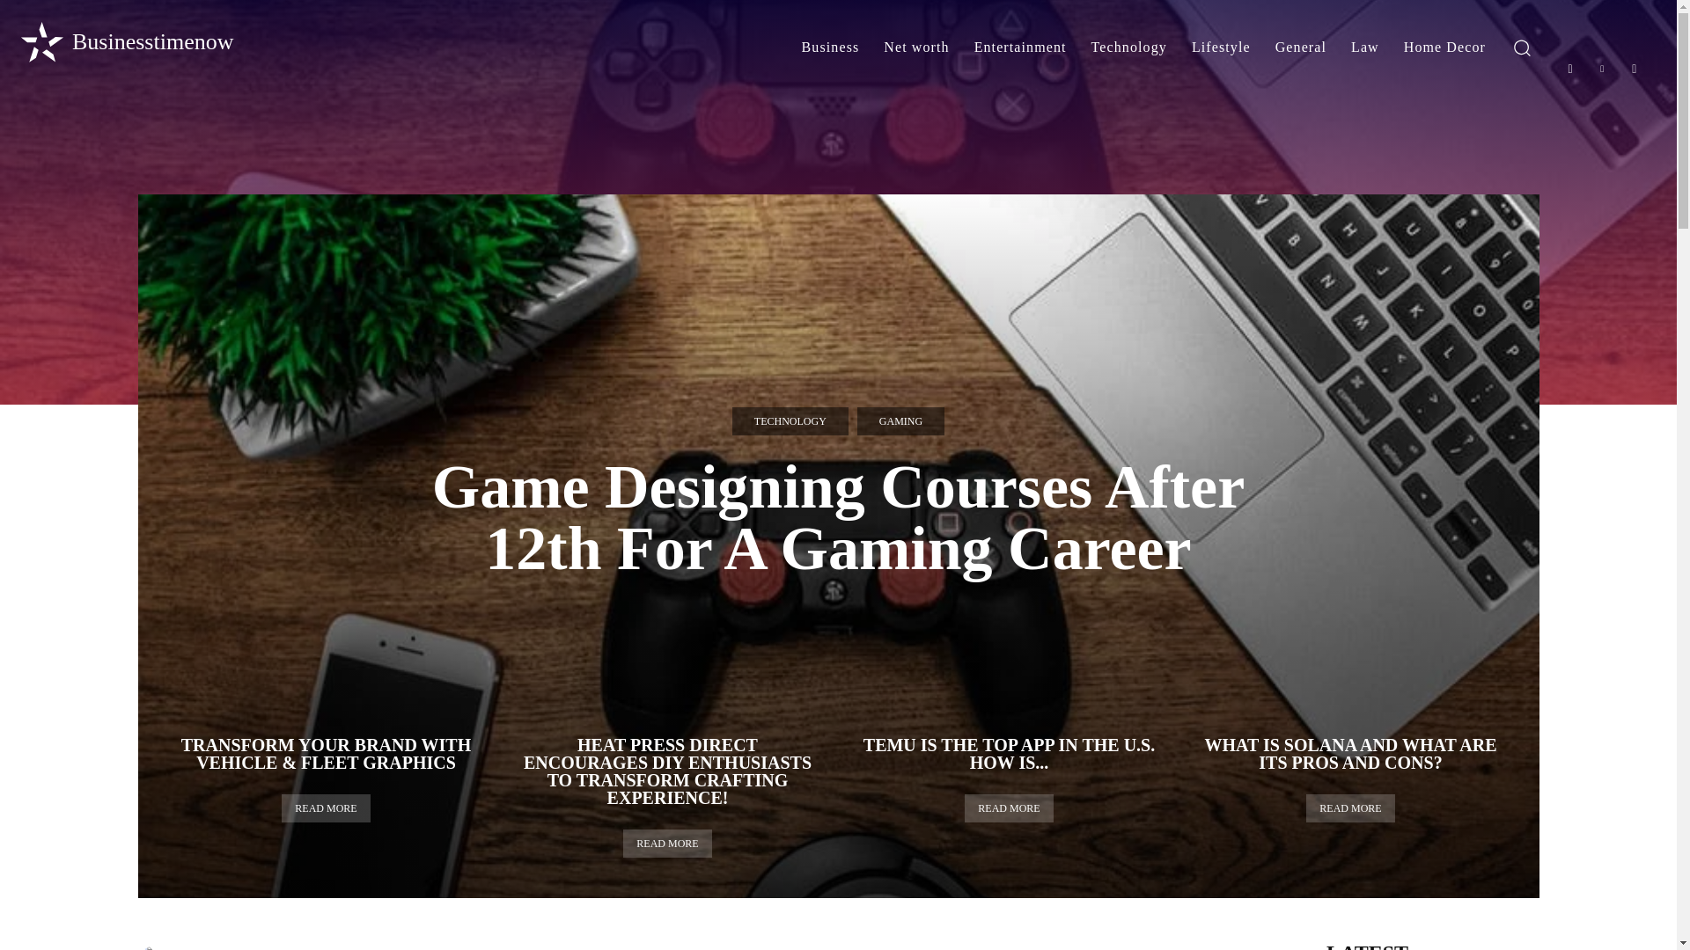  I want to click on Businesstimenow, so click(125, 42).